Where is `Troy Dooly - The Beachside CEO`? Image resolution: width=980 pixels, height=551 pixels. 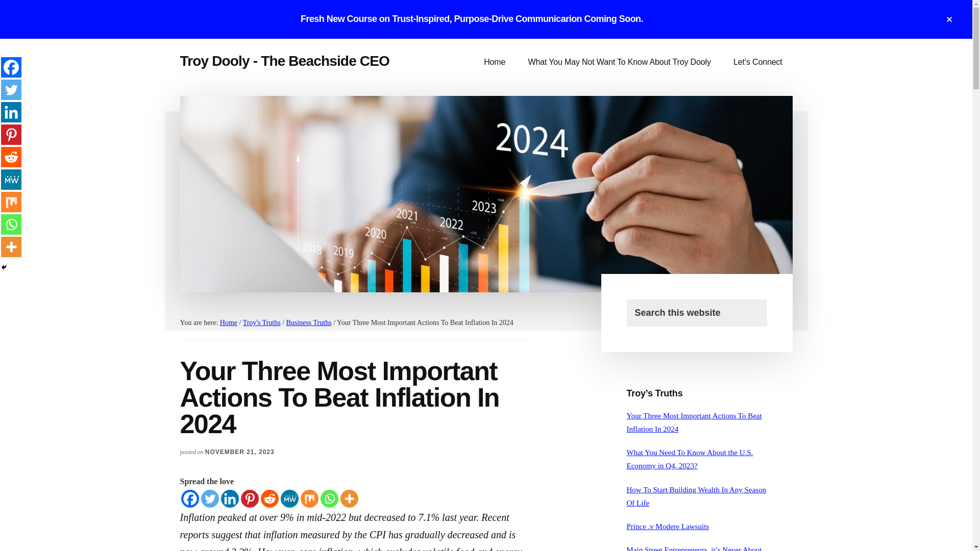
Troy Dooly - The Beachside CEO is located at coordinates (284, 61).